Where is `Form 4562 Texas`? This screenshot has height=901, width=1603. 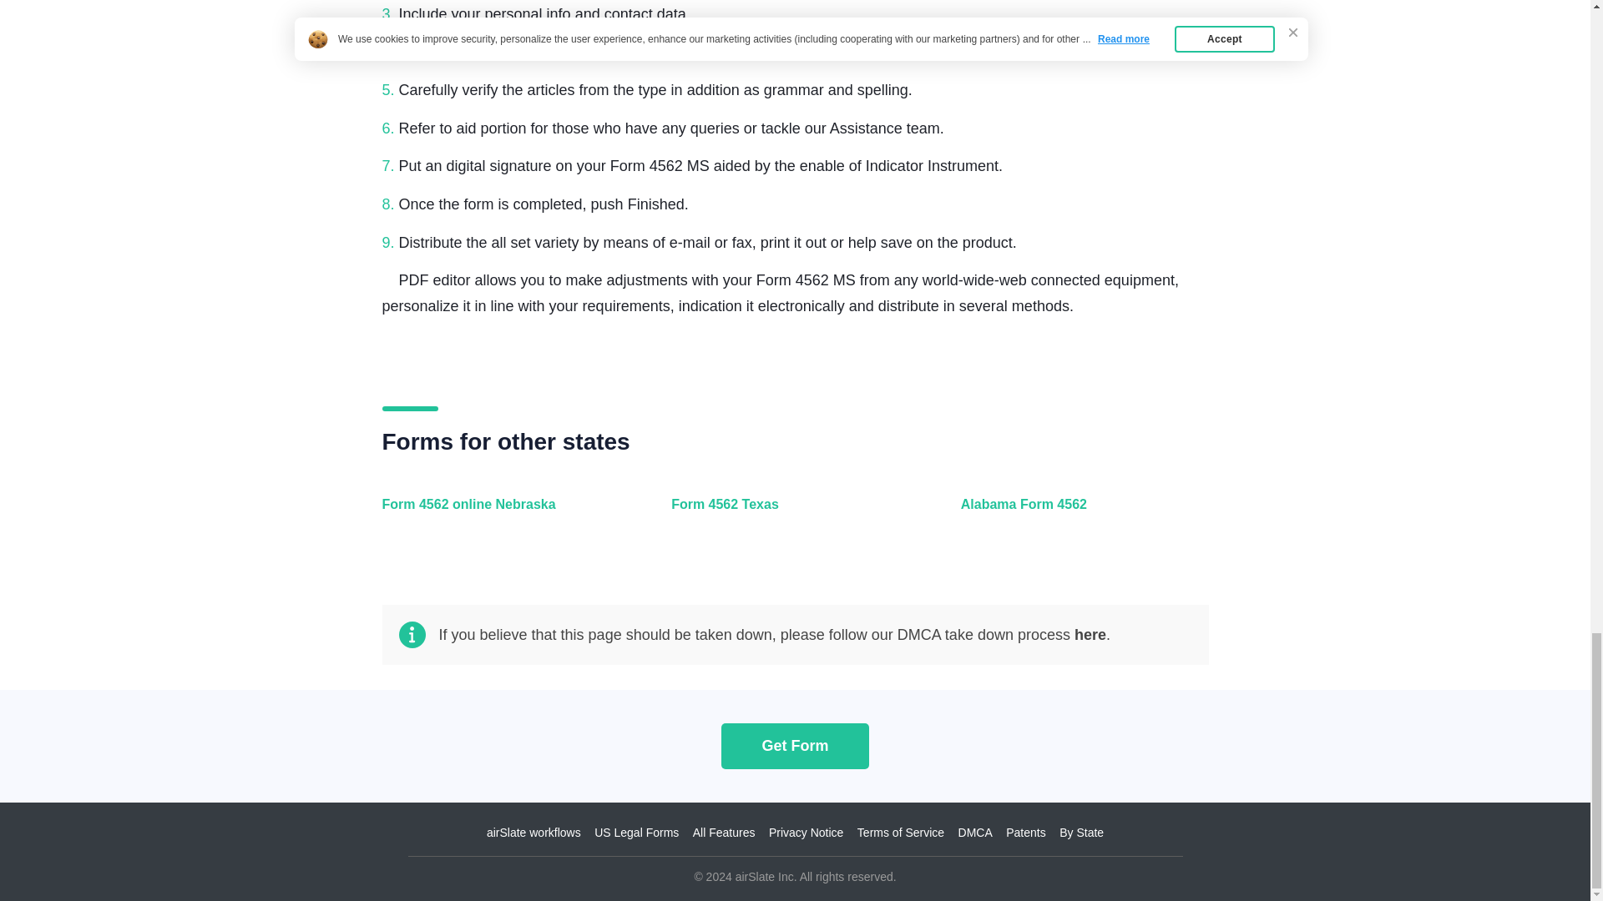 Form 4562 Texas is located at coordinates (791, 514).